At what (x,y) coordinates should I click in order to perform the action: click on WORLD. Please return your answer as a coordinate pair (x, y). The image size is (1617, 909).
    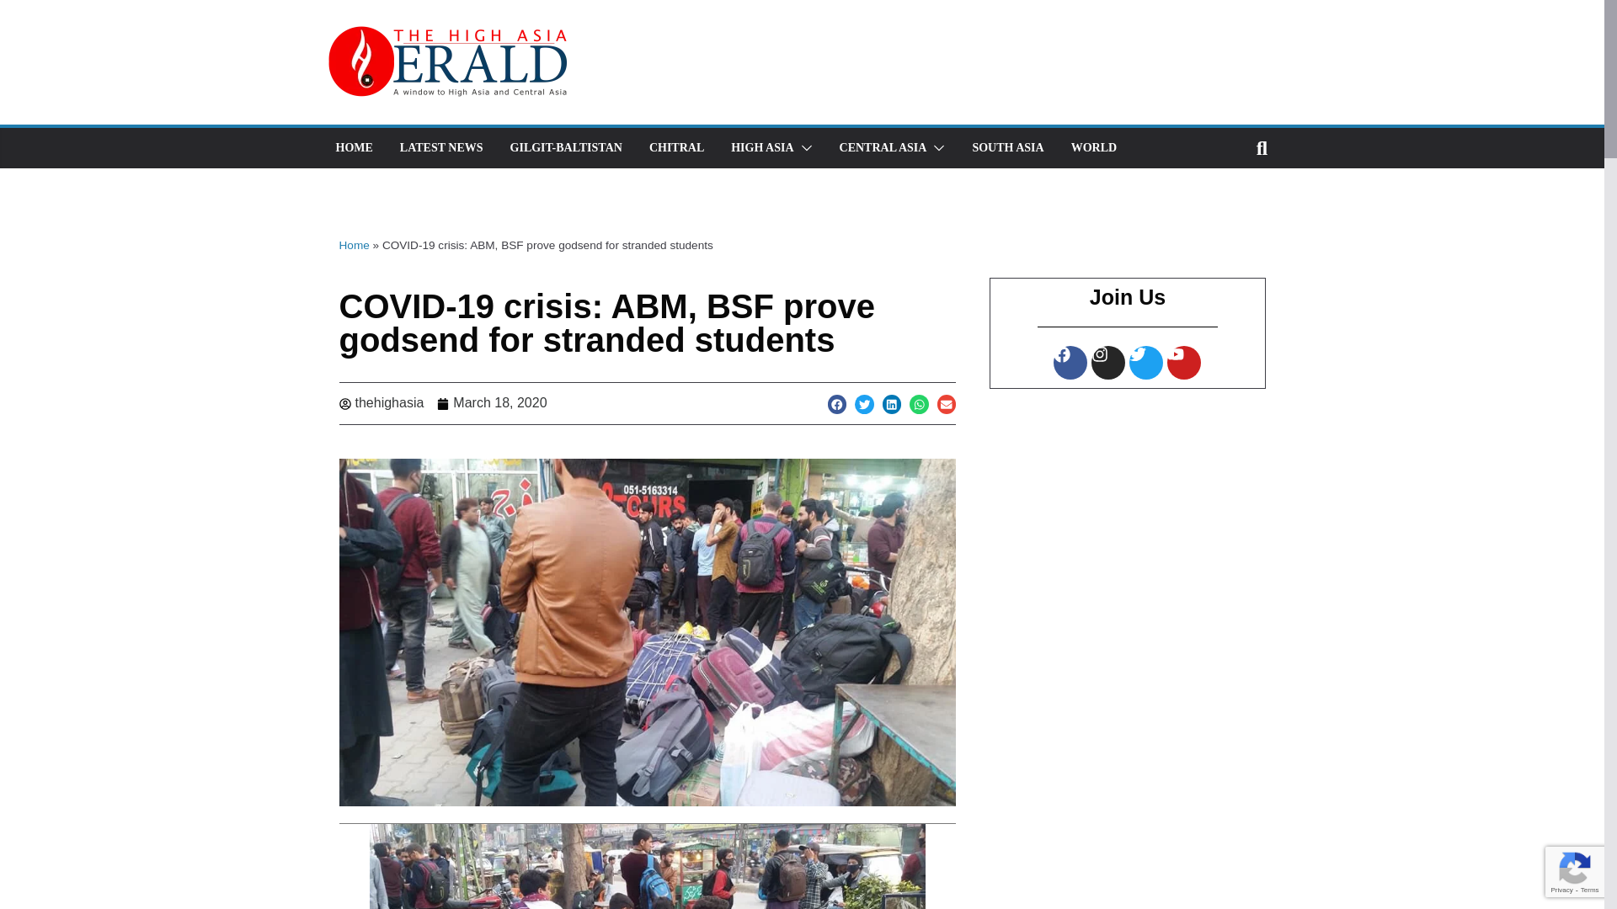
    Looking at the image, I should click on (1093, 148).